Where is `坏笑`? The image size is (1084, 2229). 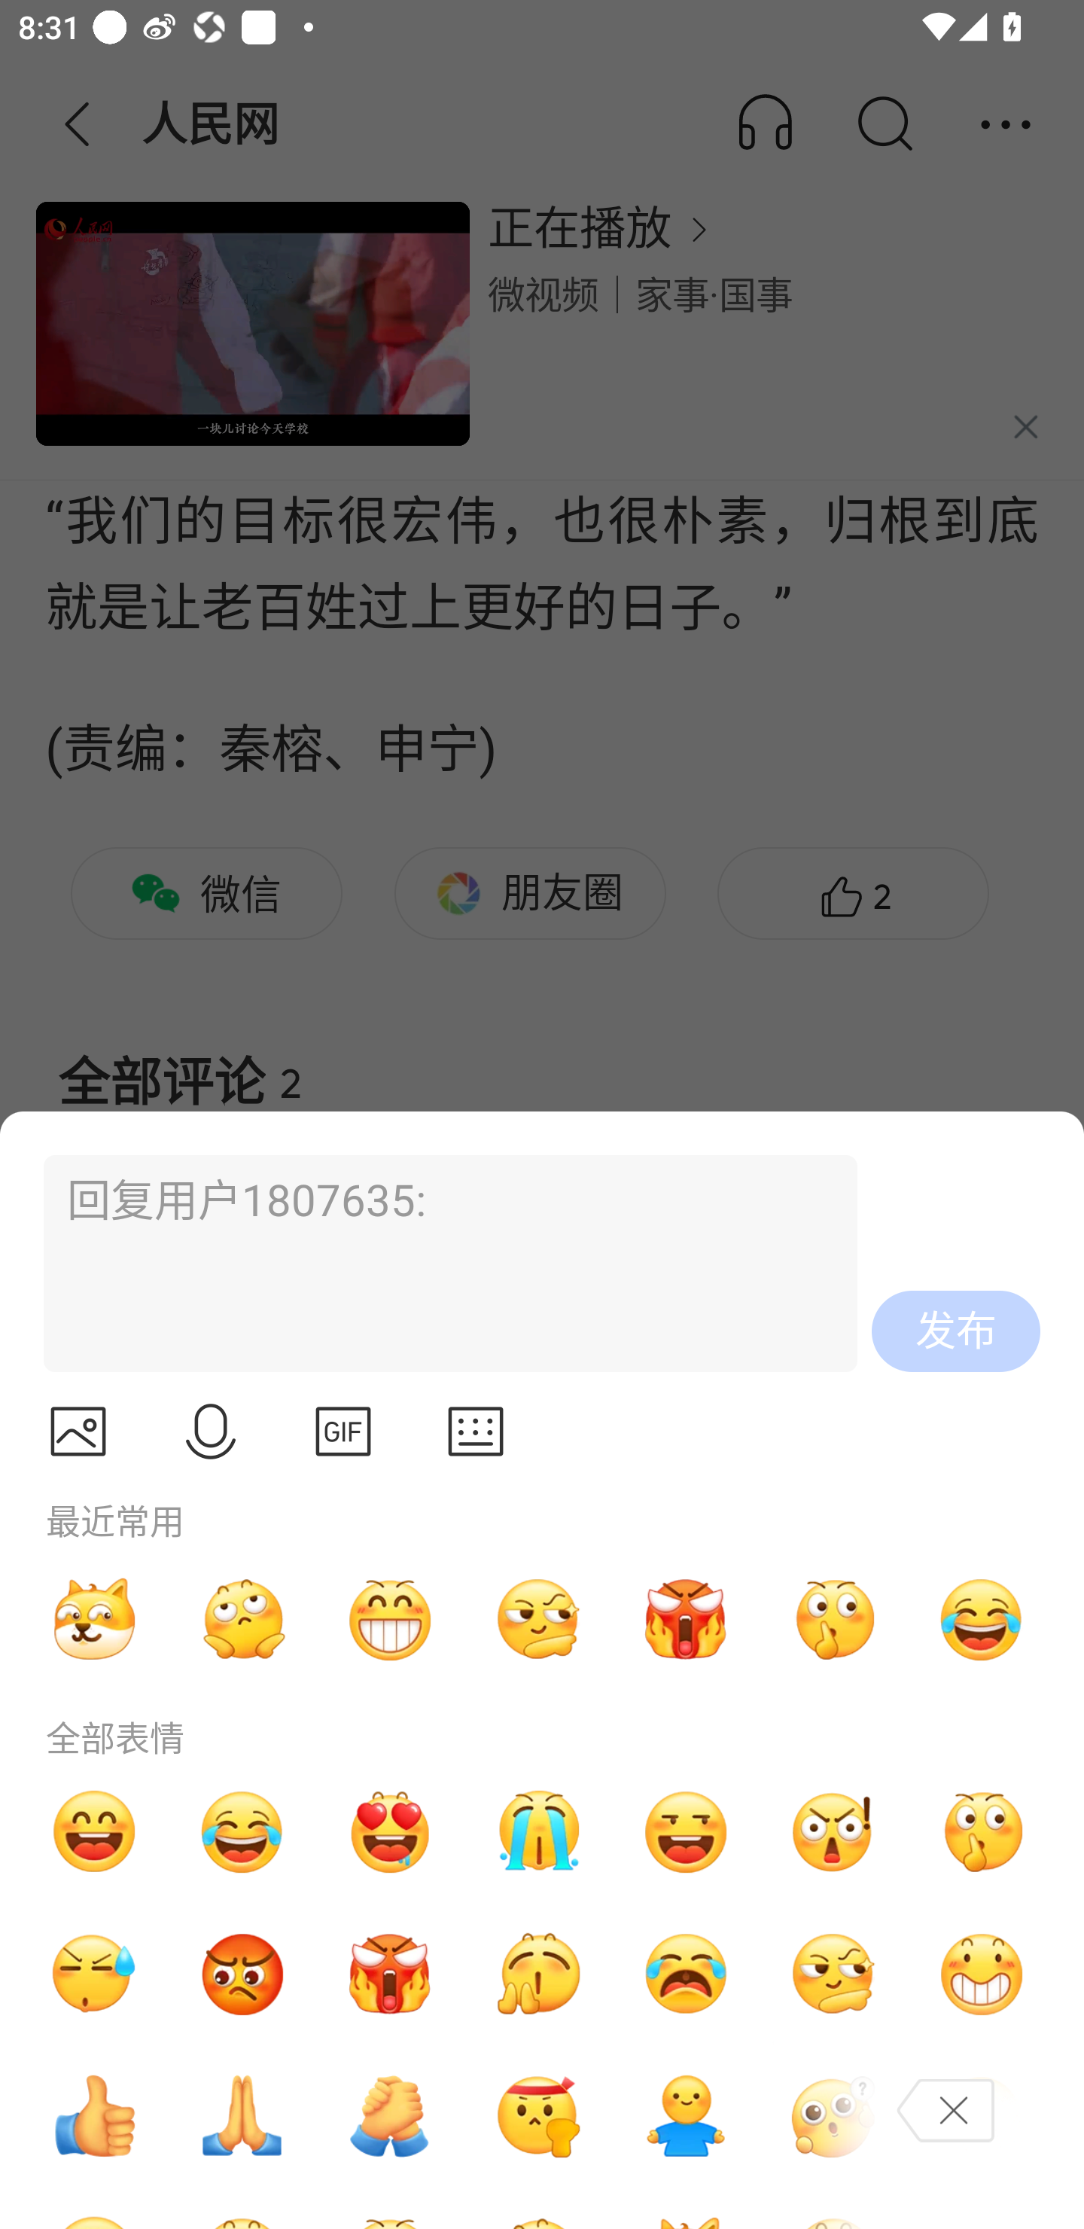
坏笑 is located at coordinates (982, 1974).